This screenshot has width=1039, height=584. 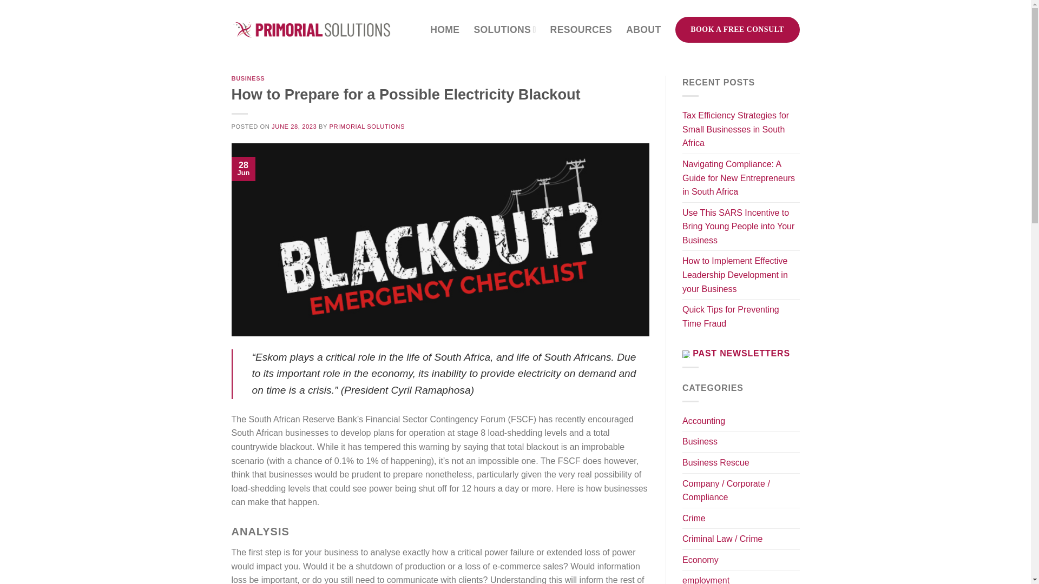 What do you see at coordinates (700, 560) in the screenshot?
I see `Economy` at bounding box center [700, 560].